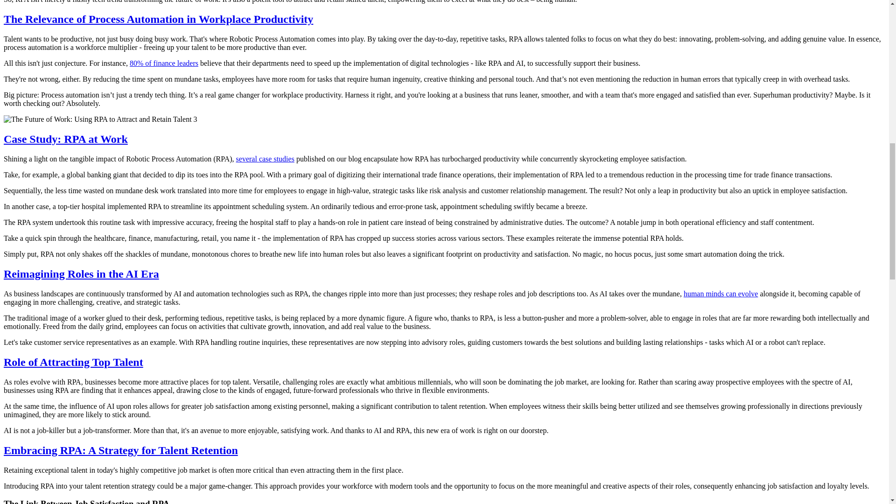 This screenshot has width=896, height=504. What do you see at coordinates (65, 139) in the screenshot?
I see `Case Study: RPA at Work` at bounding box center [65, 139].